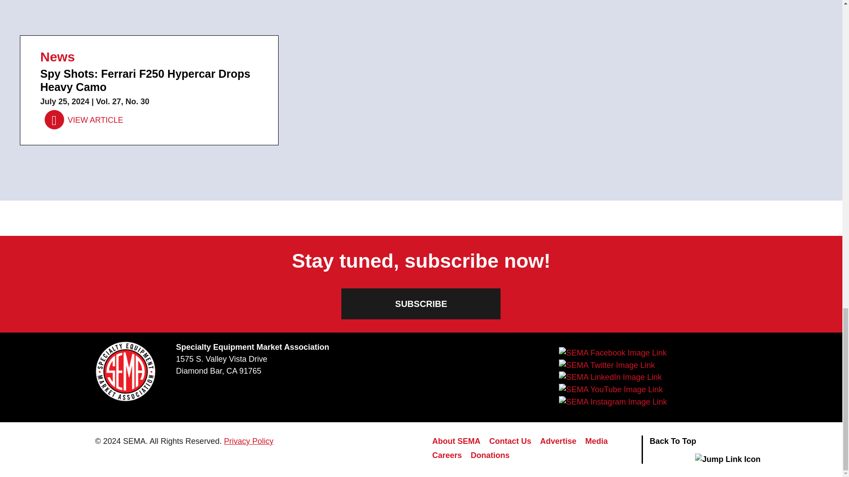 This screenshot has height=477, width=849. Describe the element at coordinates (249, 441) in the screenshot. I see `Privacy Policy` at that location.